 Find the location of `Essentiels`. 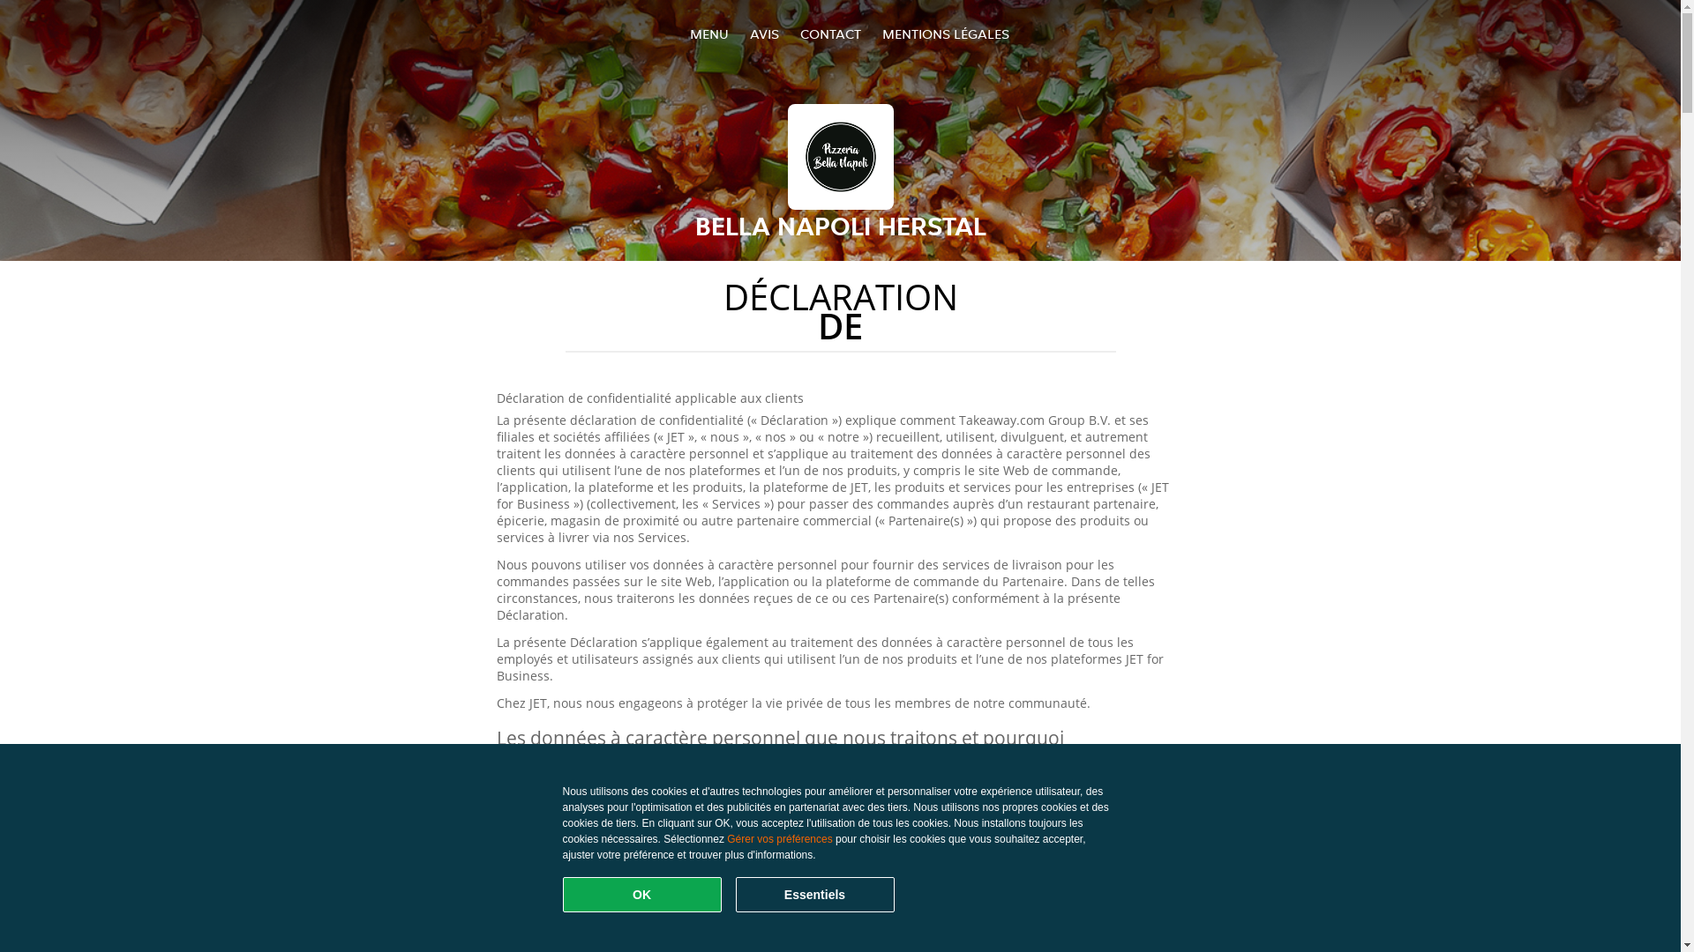

Essentiels is located at coordinates (815, 895).